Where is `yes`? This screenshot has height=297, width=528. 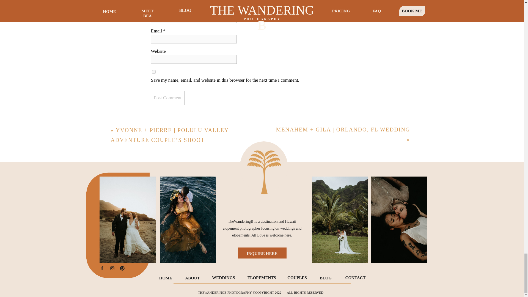 yes is located at coordinates (153, 71).